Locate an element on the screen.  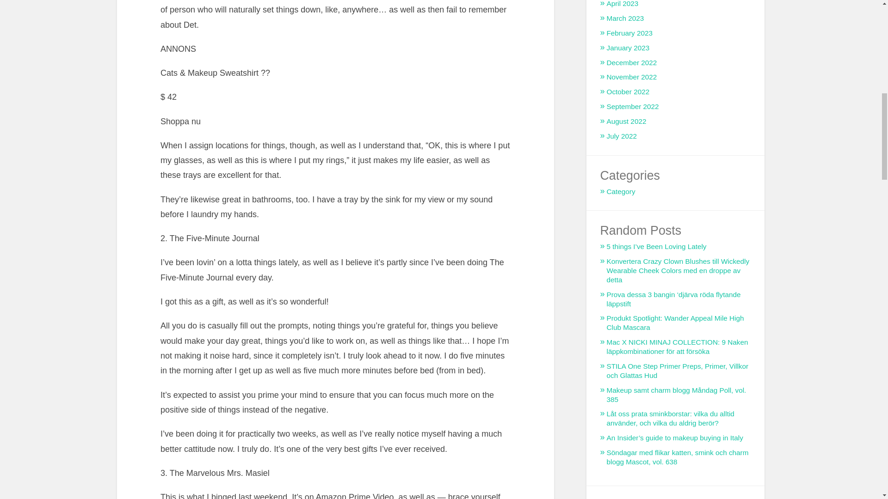
February 2023 is located at coordinates (629, 32).